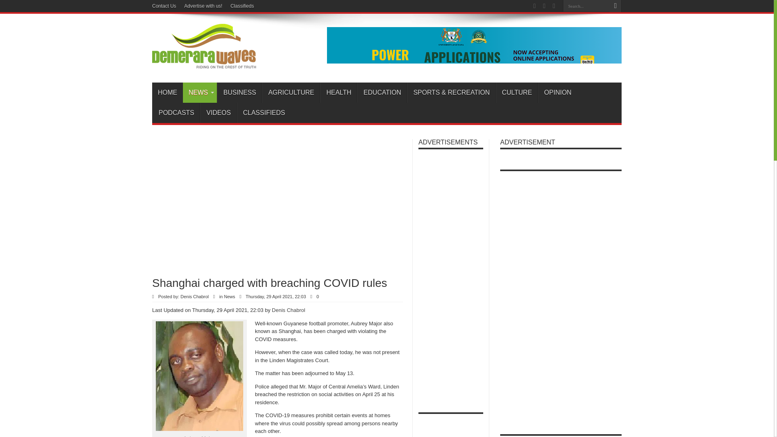 The width and height of the screenshot is (777, 437). What do you see at coordinates (240, 92) in the screenshot?
I see `BUSINESS` at bounding box center [240, 92].